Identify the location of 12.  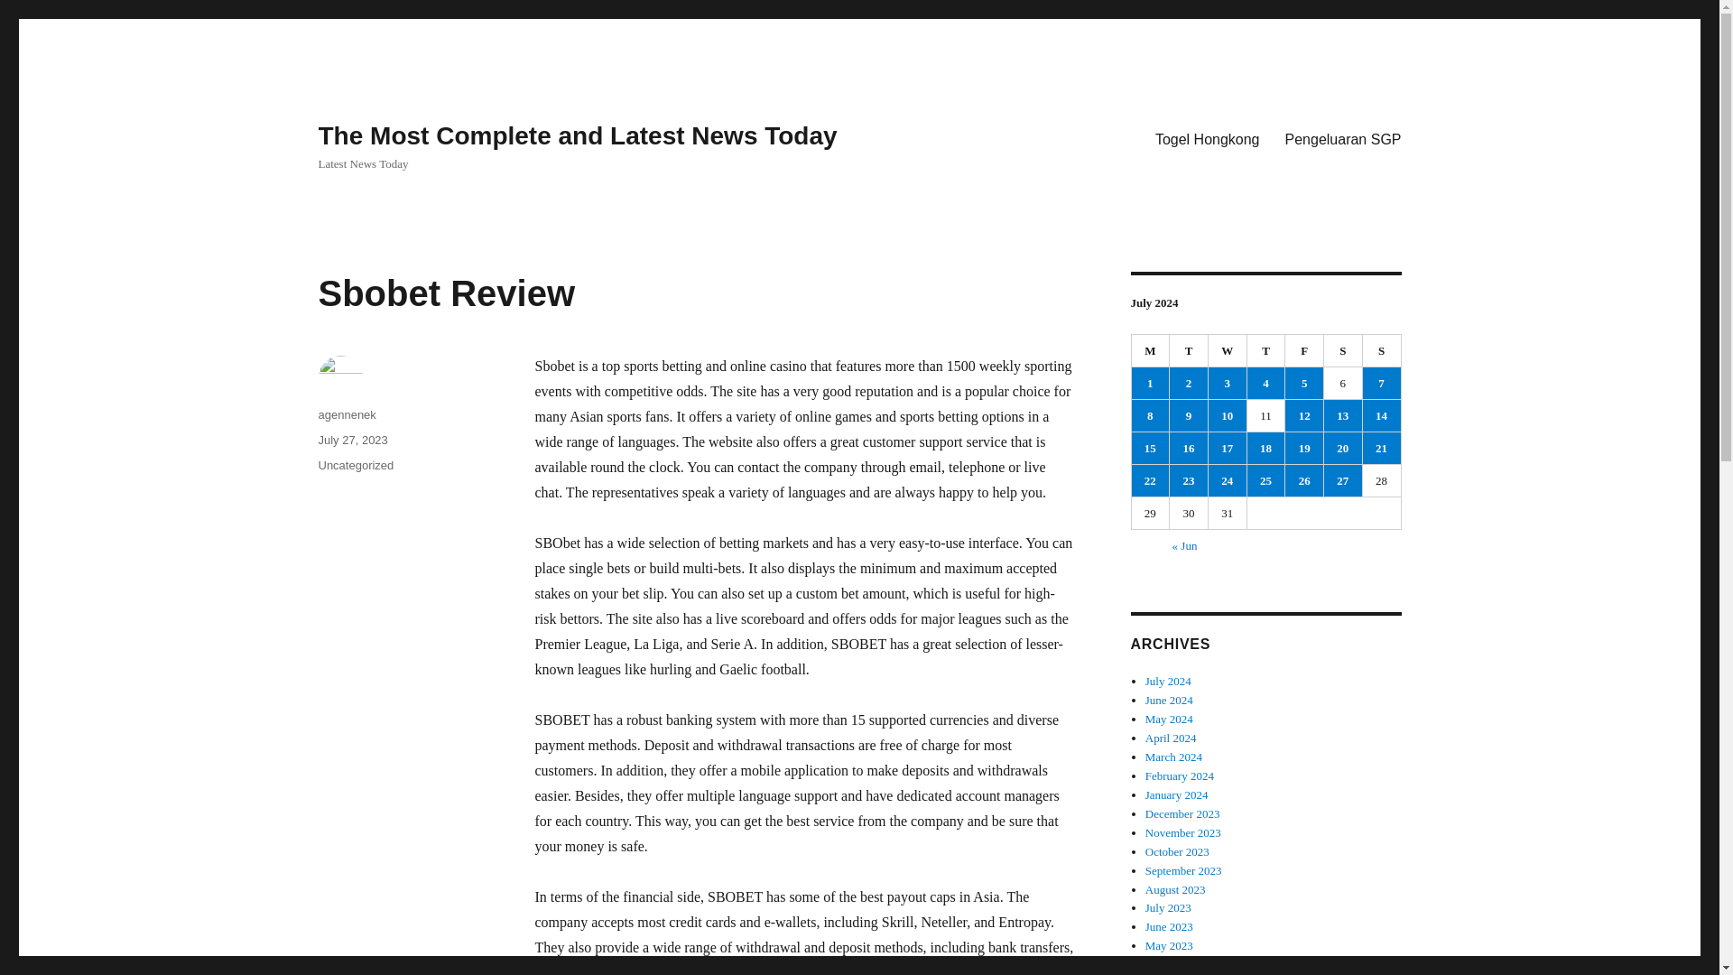
(1304, 415).